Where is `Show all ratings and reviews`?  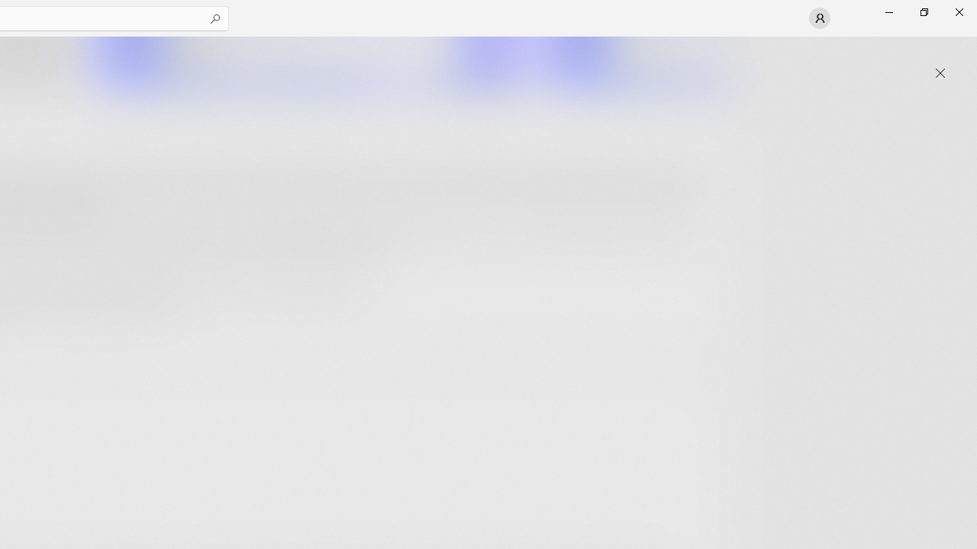 Show all ratings and reviews is located at coordinates (705, 378).